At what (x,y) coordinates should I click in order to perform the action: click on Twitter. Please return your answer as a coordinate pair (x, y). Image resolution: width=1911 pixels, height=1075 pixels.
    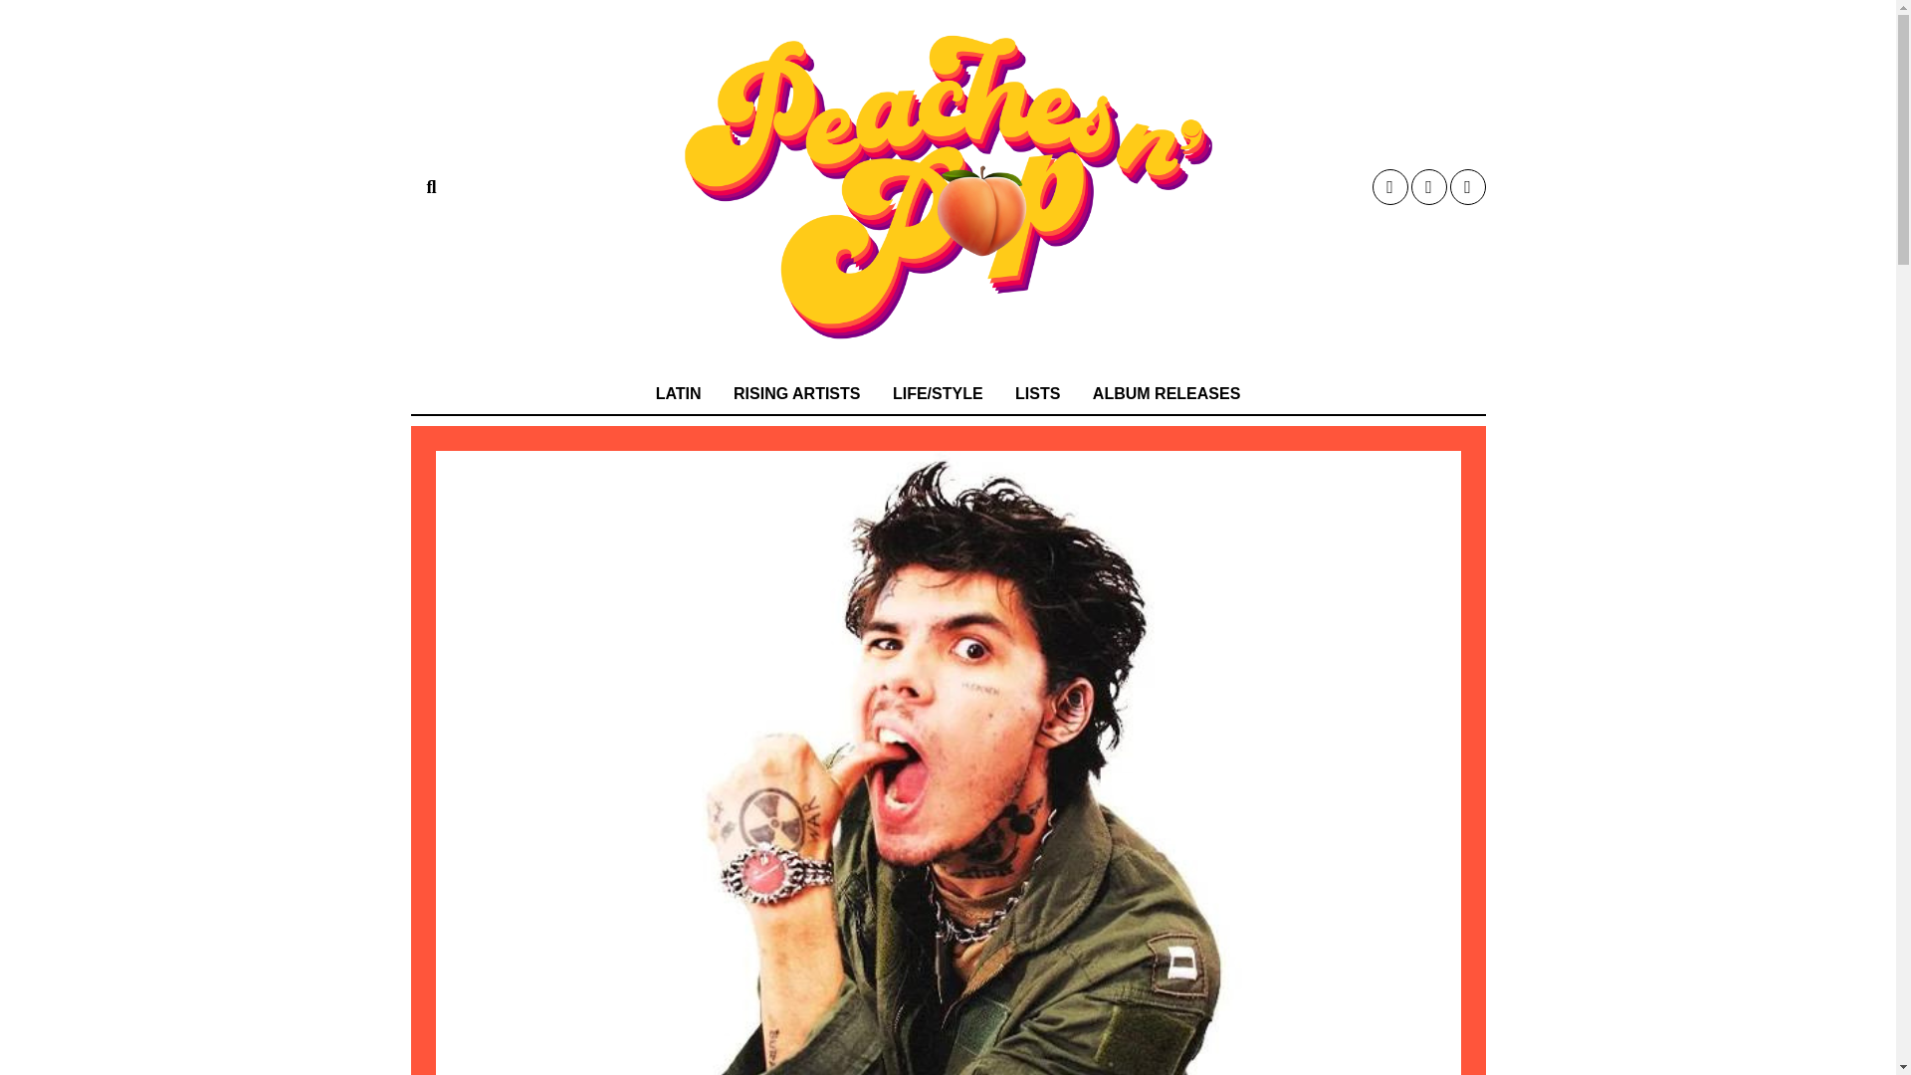
    Looking at the image, I should click on (1389, 187).